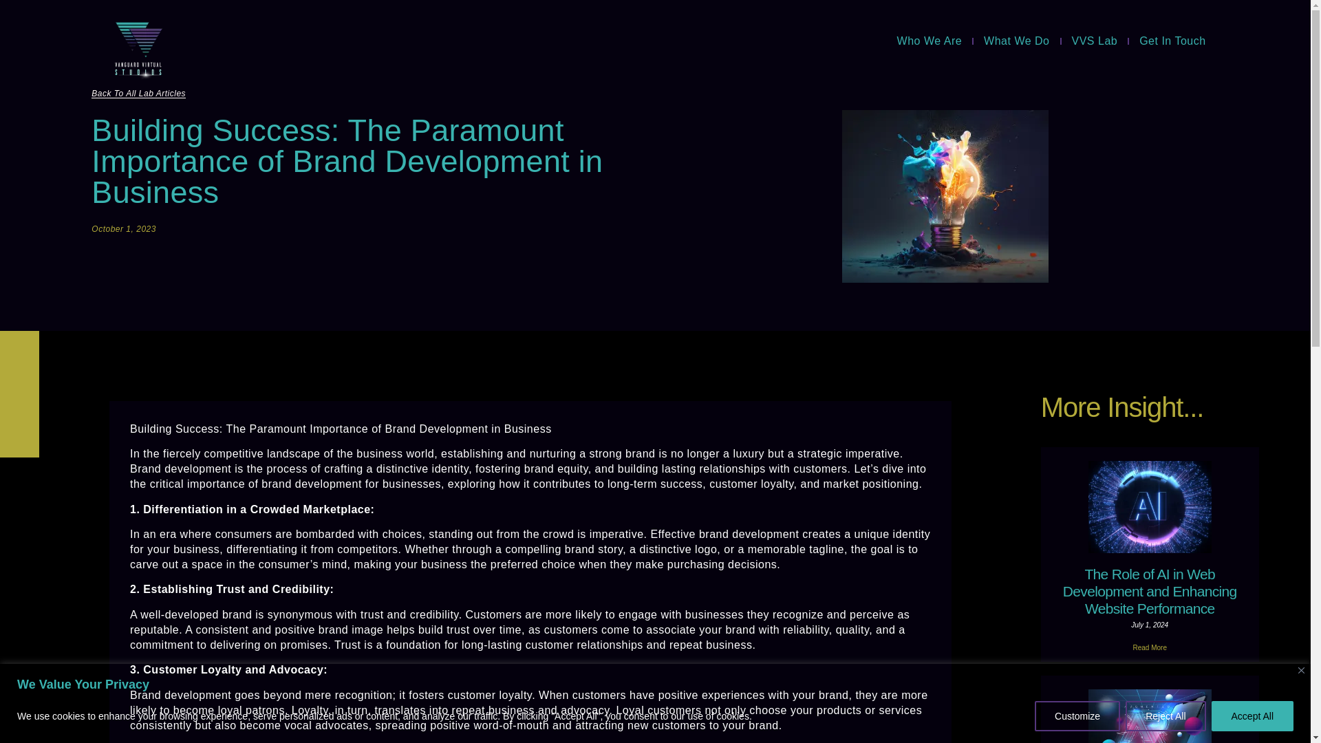 The height and width of the screenshot is (743, 1321). I want to click on VVS Lab, so click(932, 28).